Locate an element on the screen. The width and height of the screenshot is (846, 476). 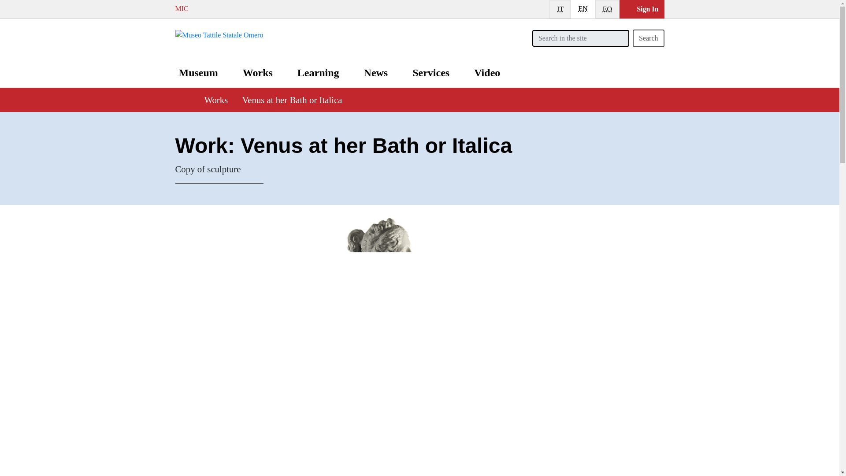
Home is located at coordinates (258, 73).